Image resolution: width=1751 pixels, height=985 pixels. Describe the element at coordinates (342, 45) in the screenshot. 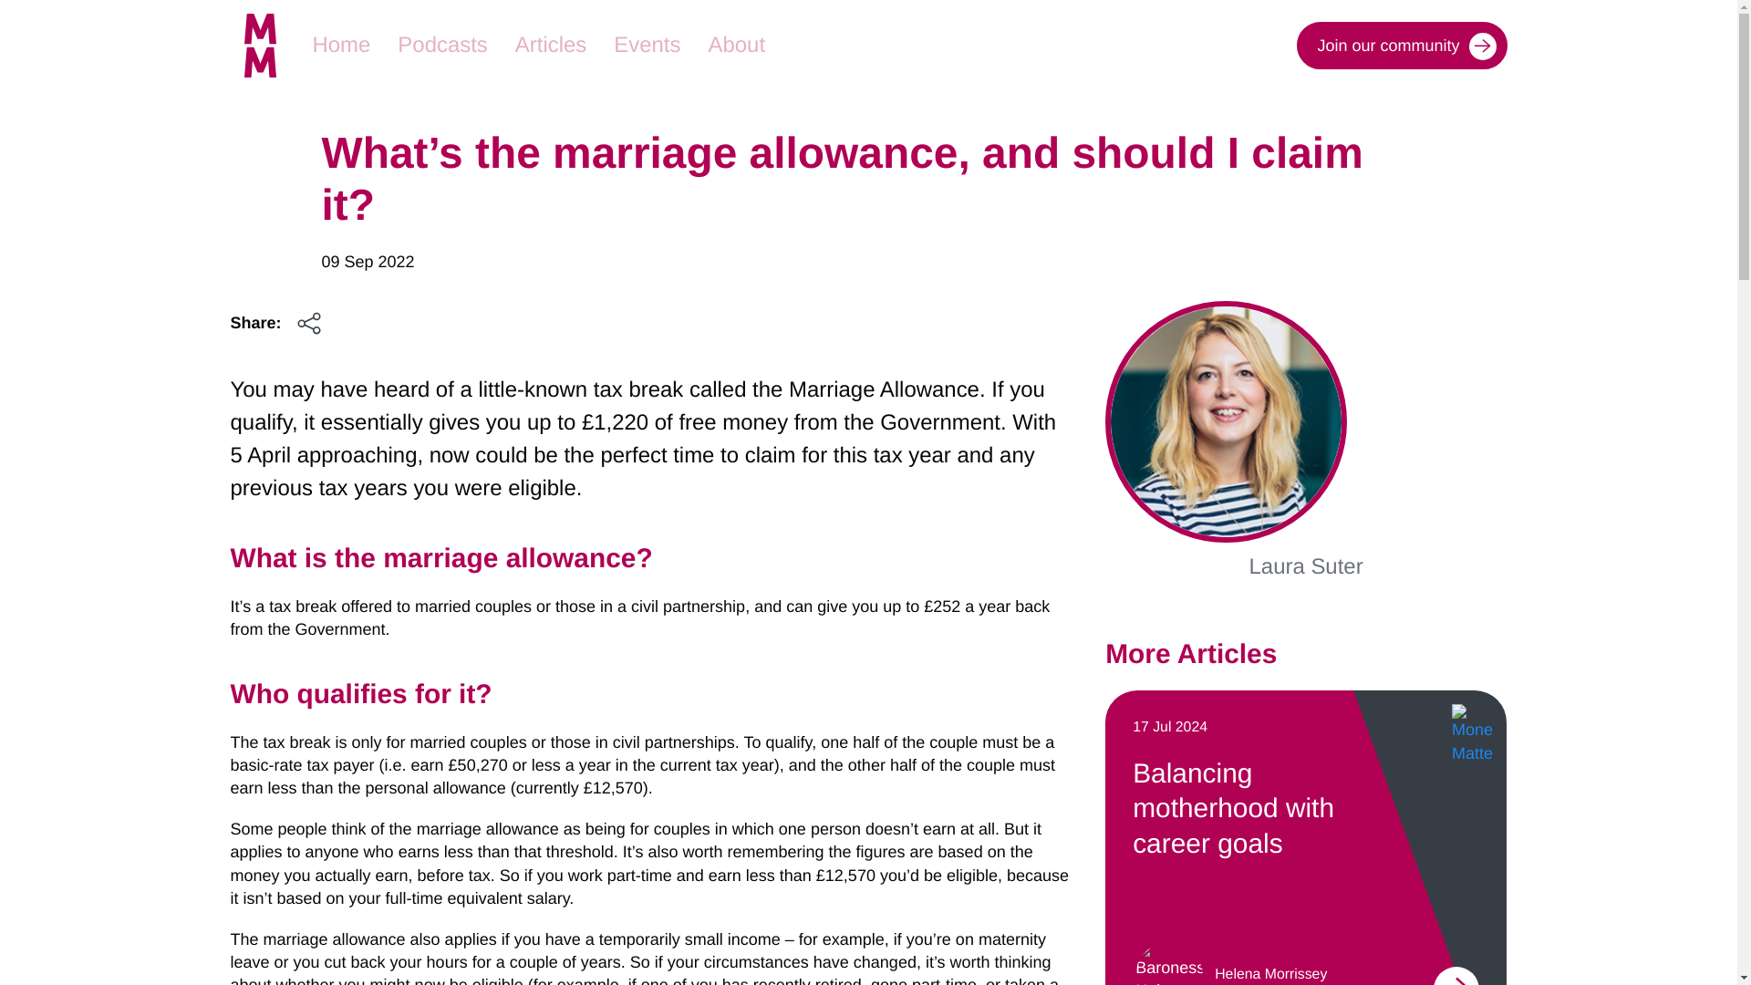

I see `Home` at that location.